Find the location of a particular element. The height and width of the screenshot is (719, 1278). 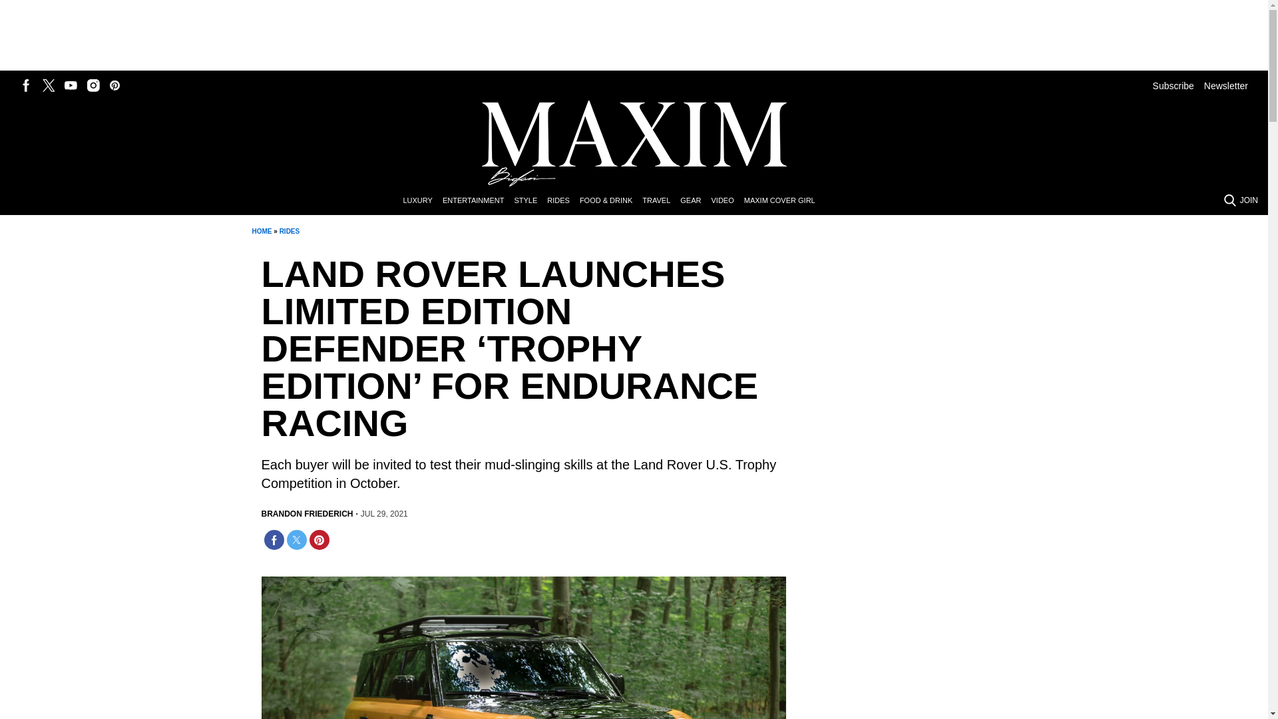

Follow us on Facebook is located at coordinates (27, 85).